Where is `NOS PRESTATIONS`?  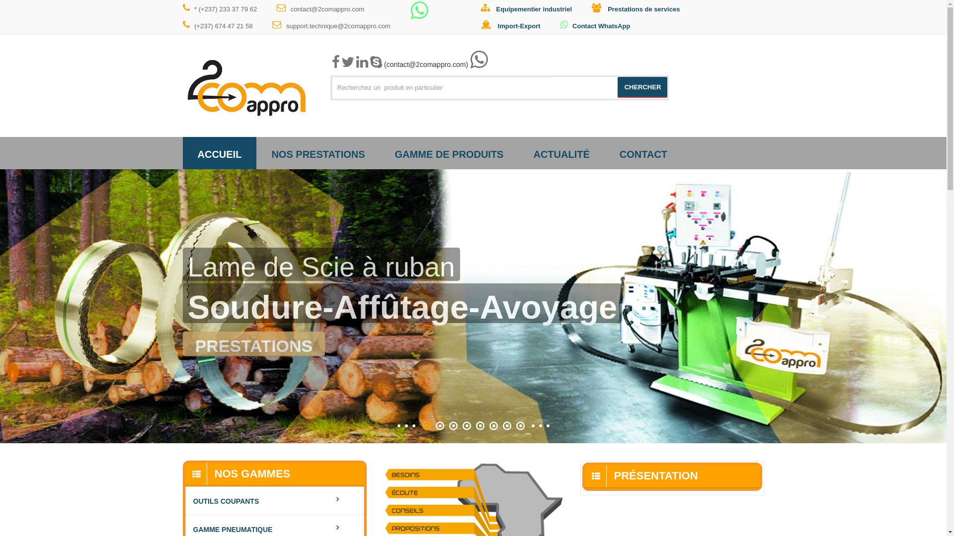
NOS PRESTATIONS is located at coordinates (318, 153).